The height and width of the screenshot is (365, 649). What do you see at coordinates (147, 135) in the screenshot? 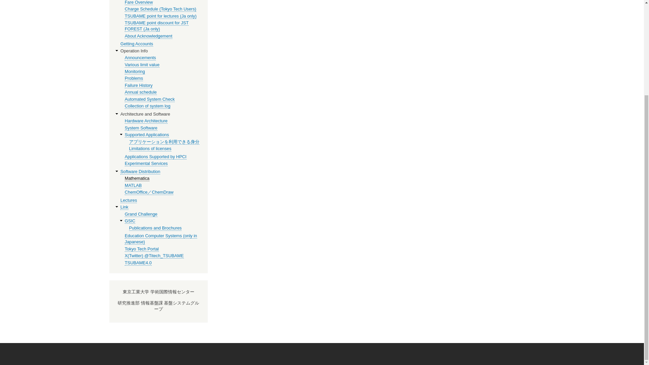
I see `Supported Applications` at bounding box center [147, 135].